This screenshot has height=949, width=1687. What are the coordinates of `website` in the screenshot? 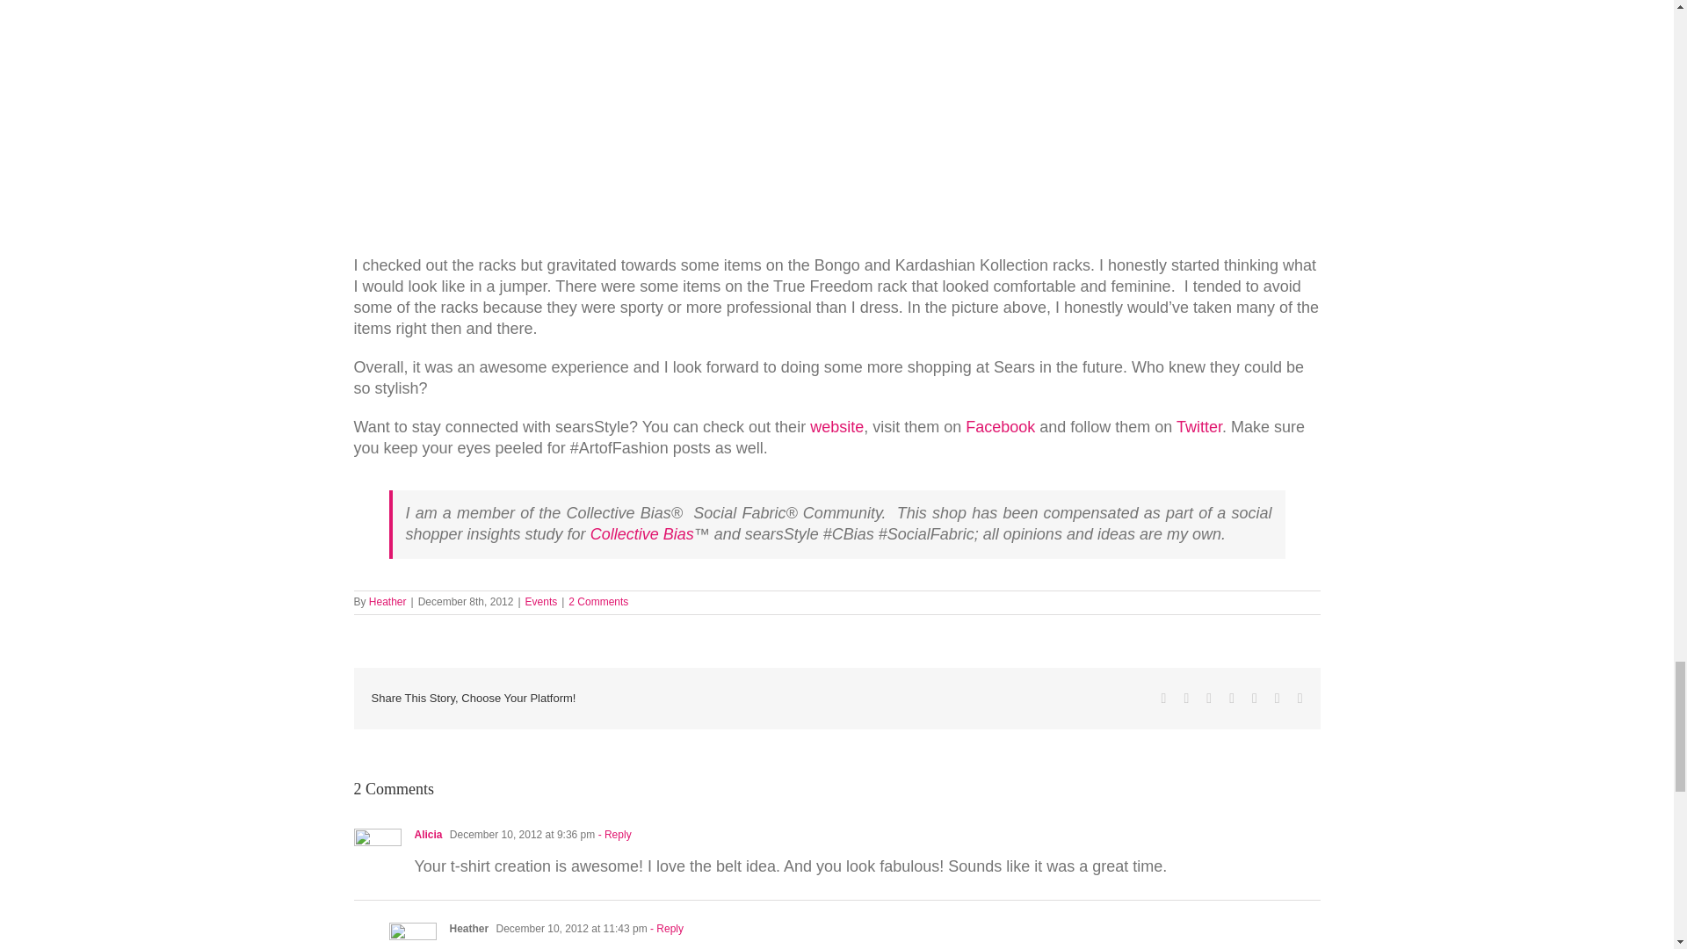 It's located at (836, 427).